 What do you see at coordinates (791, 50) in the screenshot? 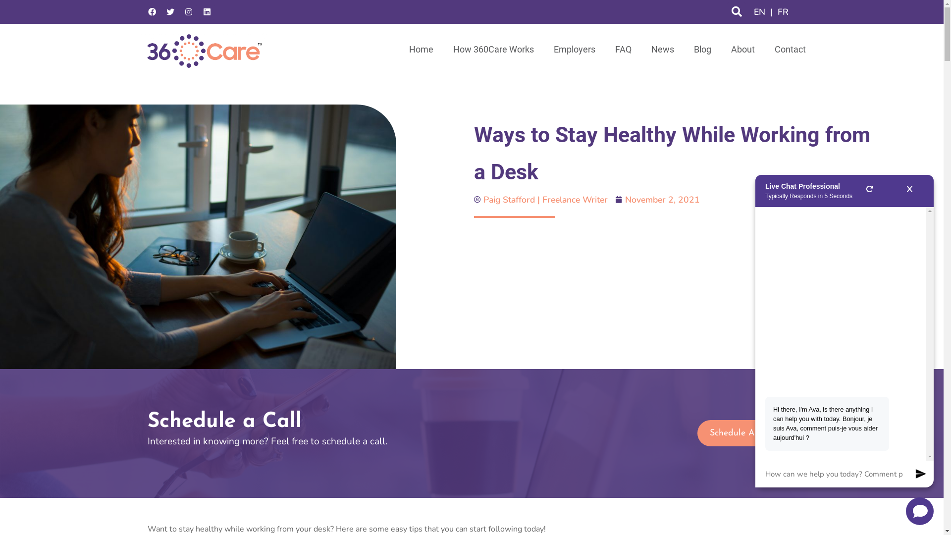
I see `Contact` at bounding box center [791, 50].